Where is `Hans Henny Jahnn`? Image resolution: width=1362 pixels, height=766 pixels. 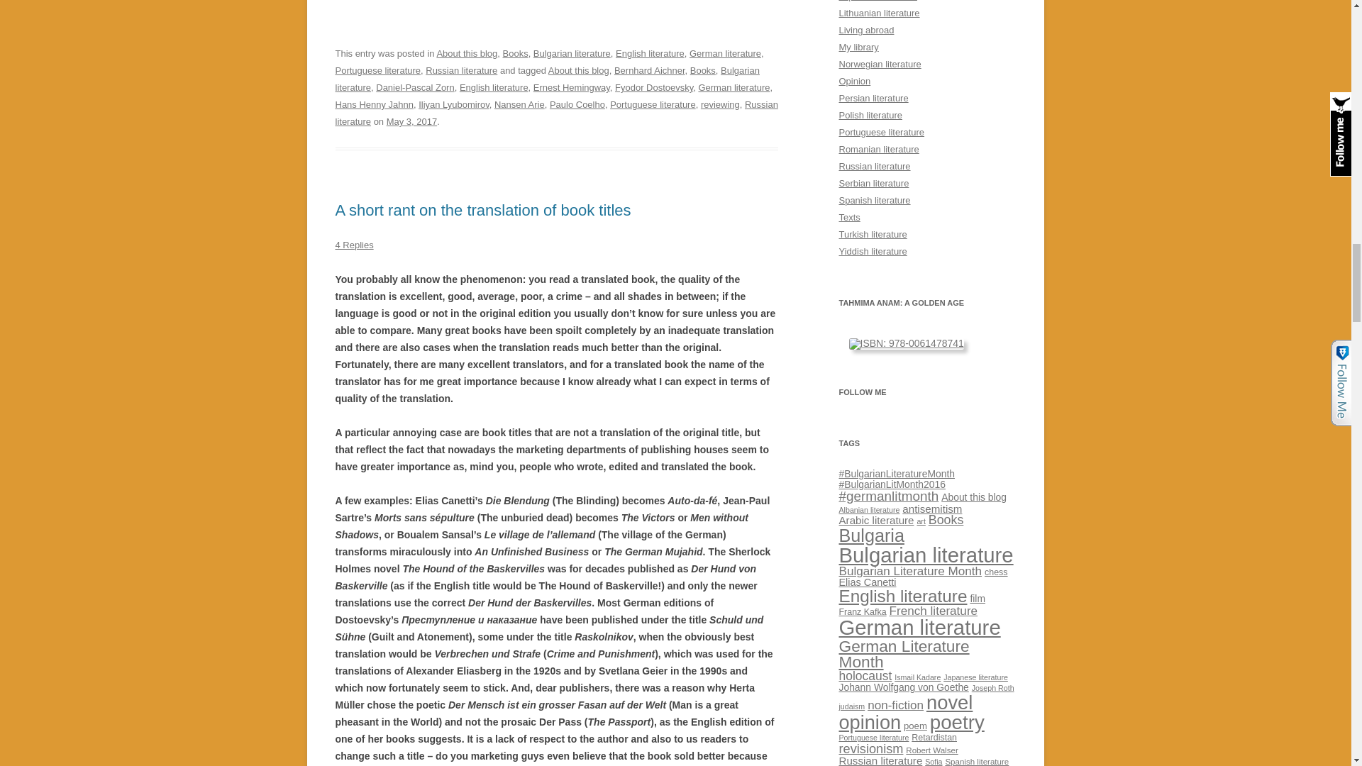 Hans Henny Jahnn is located at coordinates (373, 105).